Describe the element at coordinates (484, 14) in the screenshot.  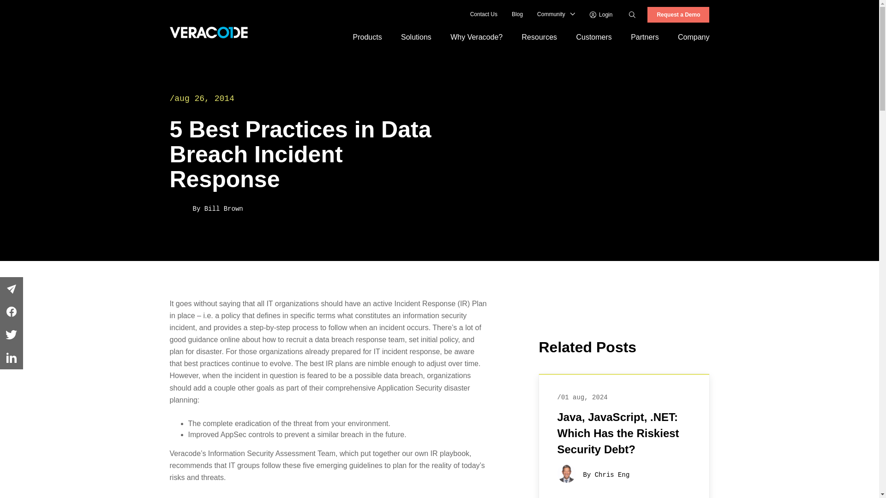
I see `Contact Us` at that location.